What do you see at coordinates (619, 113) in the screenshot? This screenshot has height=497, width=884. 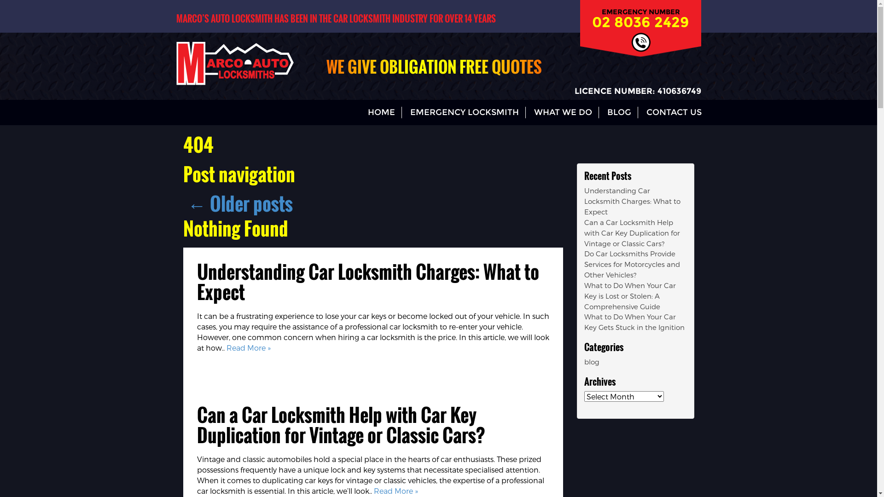 I see `BLOG` at bounding box center [619, 113].